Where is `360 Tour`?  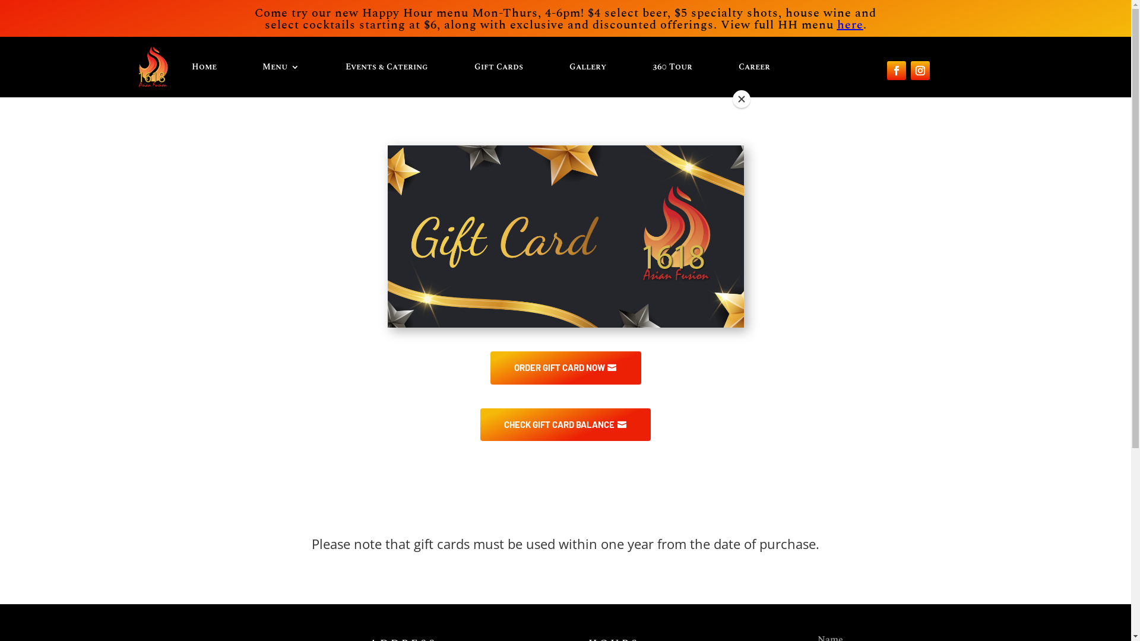 360 Tour is located at coordinates (672, 67).